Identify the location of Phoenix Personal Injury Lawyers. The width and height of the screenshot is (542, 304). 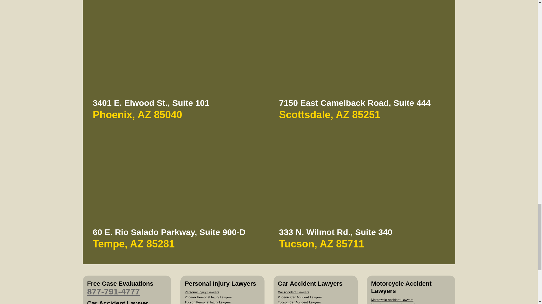
(208, 297).